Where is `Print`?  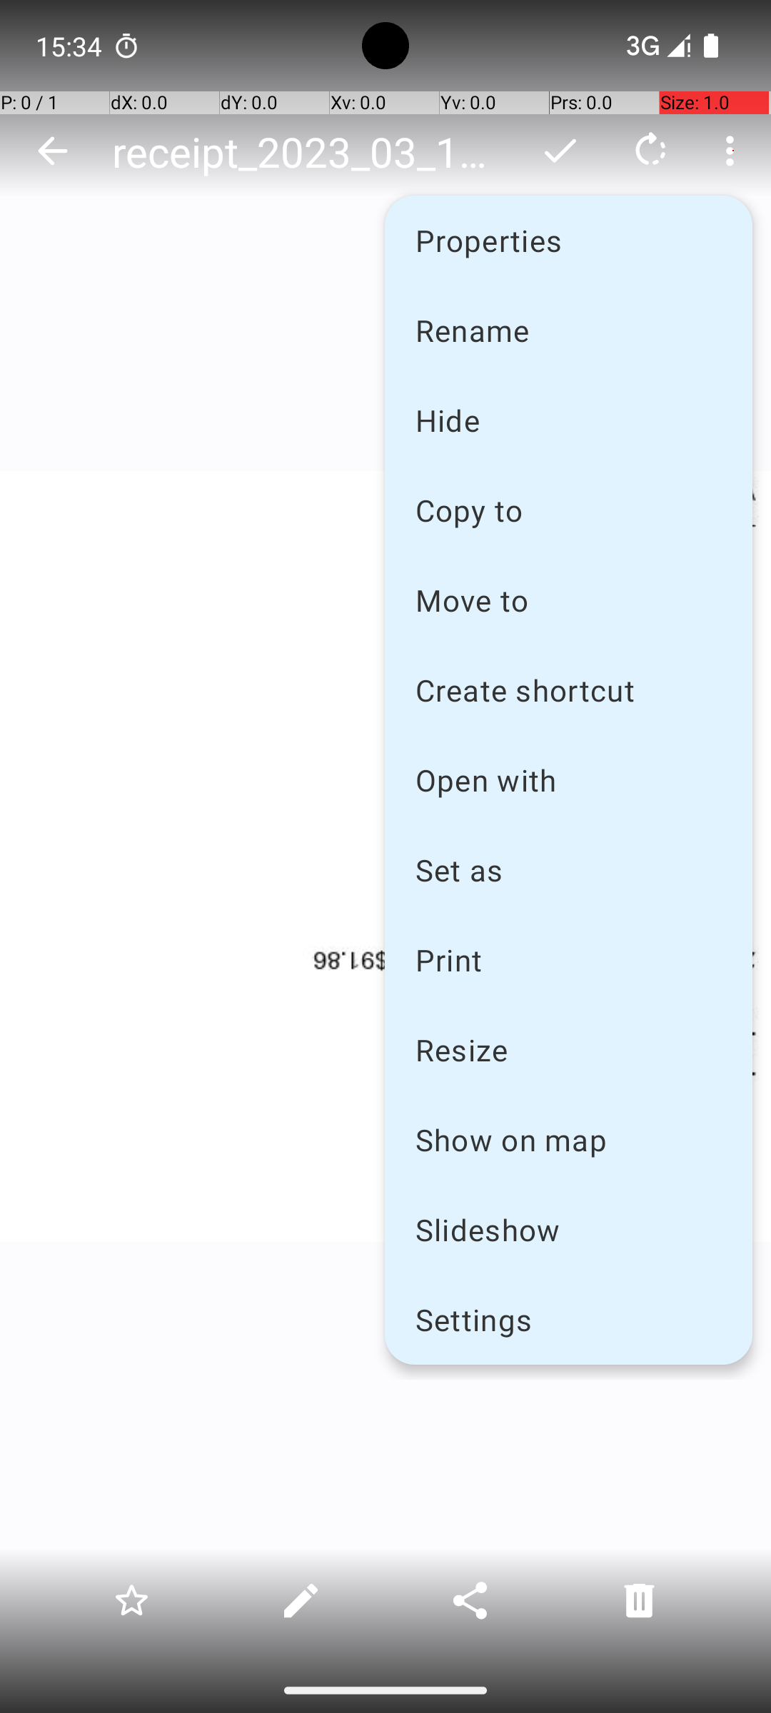 Print is located at coordinates (568, 959).